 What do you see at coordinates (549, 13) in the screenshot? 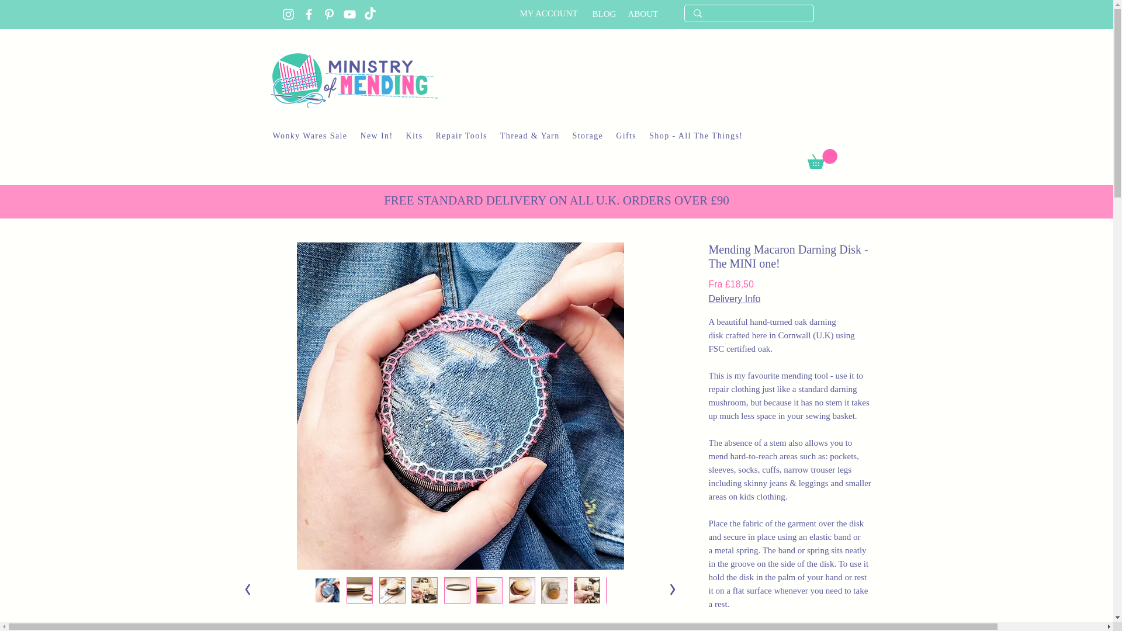
I see `MY ACCOUNT` at bounding box center [549, 13].